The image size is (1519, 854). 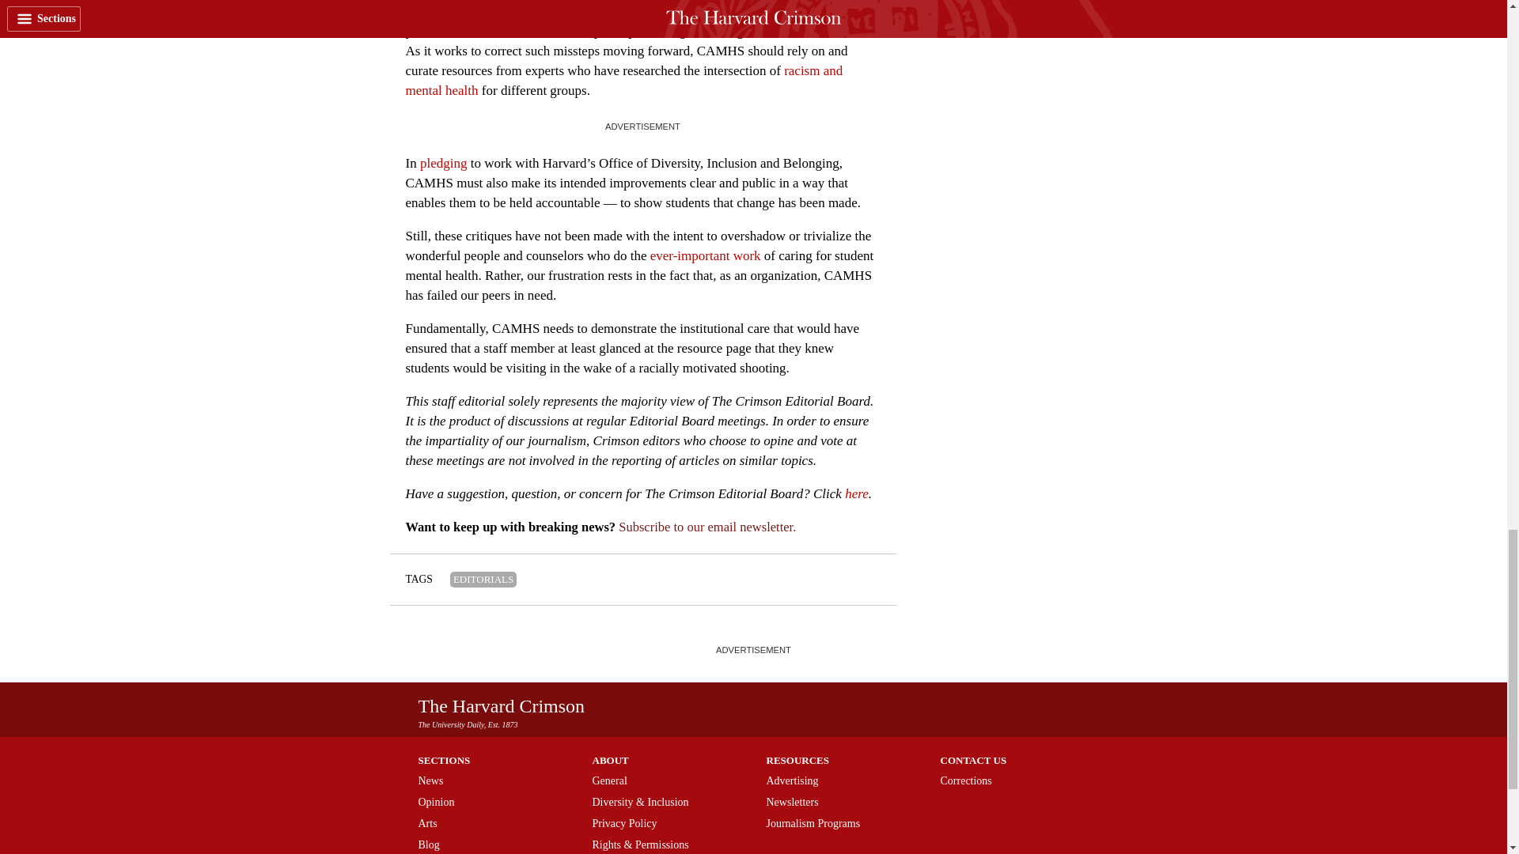 I want to click on ever-important work, so click(x=705, y=255).